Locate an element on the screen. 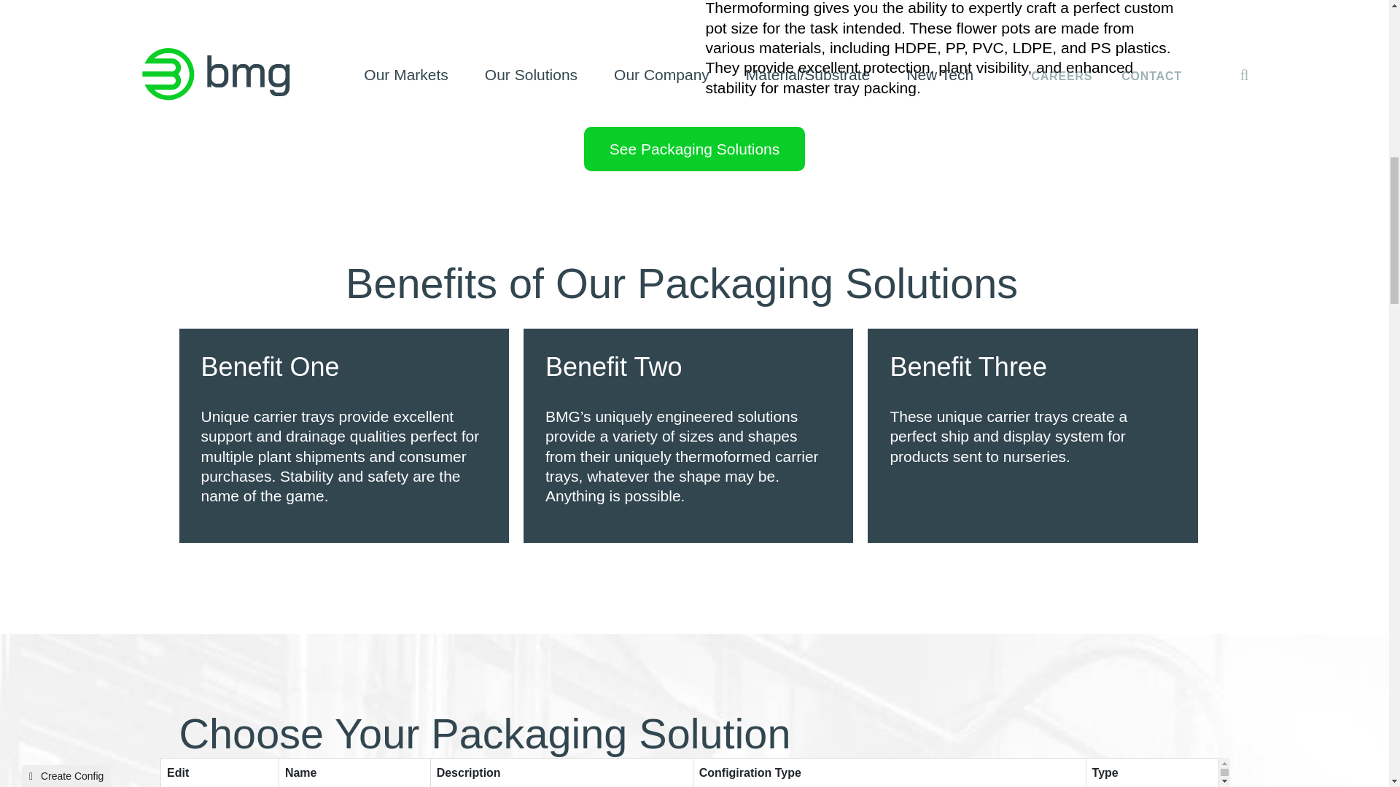 The height and width of the screenshot is (787, 1400). CLEAR is located at coordinates (1038, 62).